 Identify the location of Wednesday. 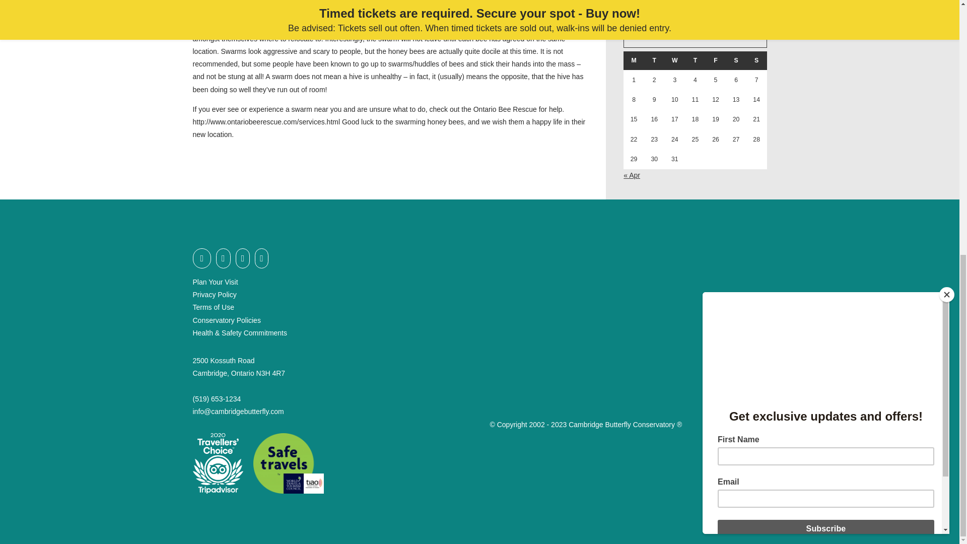
(675, 60).